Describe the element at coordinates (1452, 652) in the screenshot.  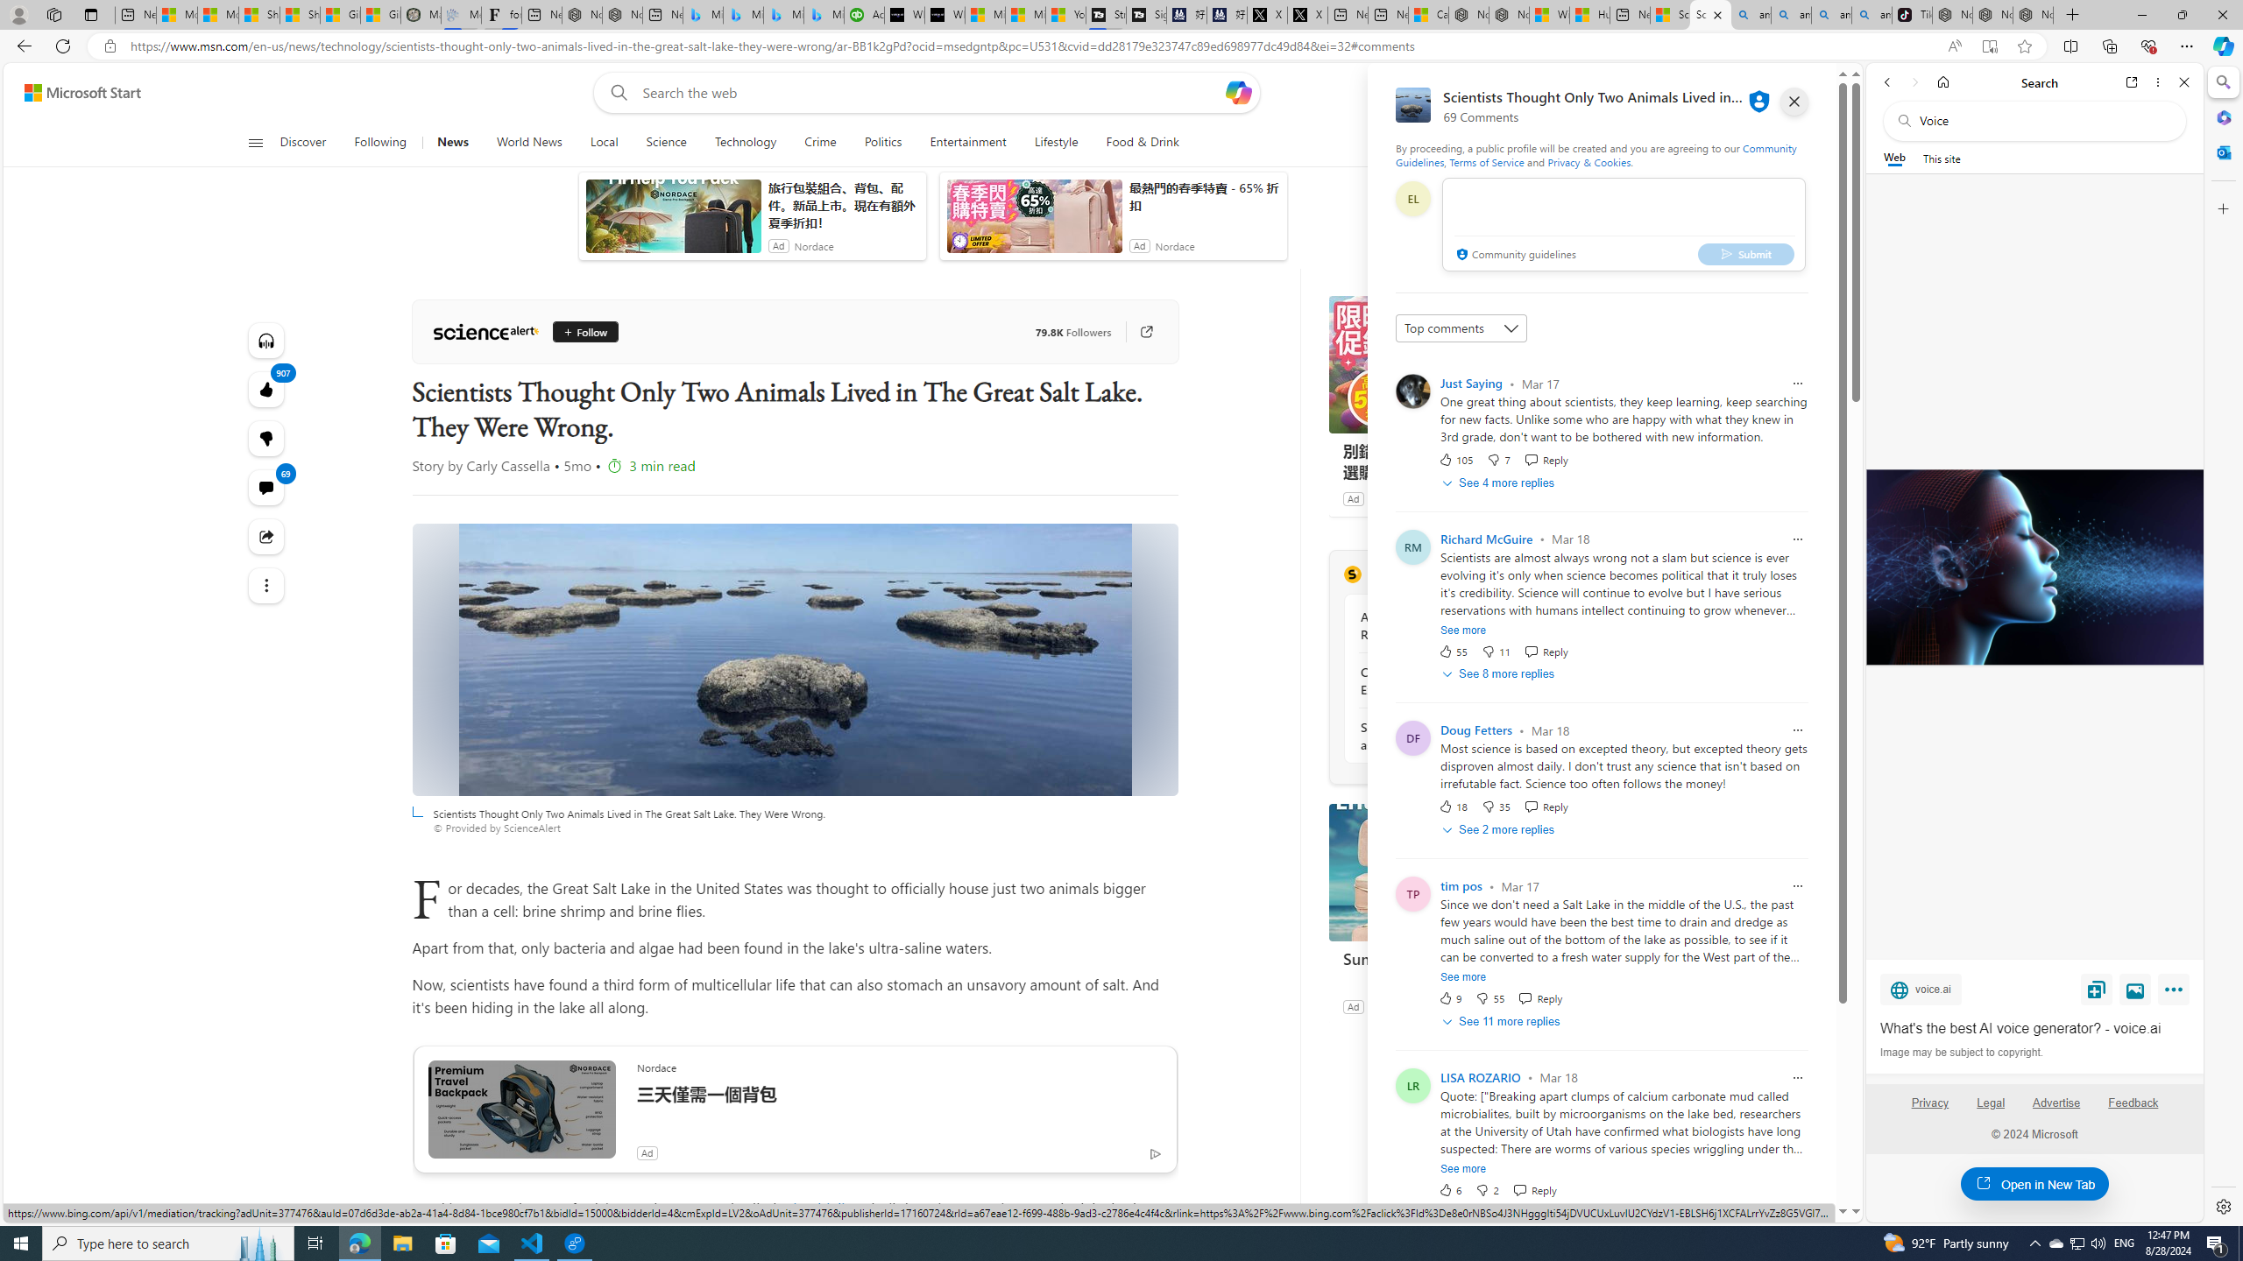
I see `55 Like` at that location.